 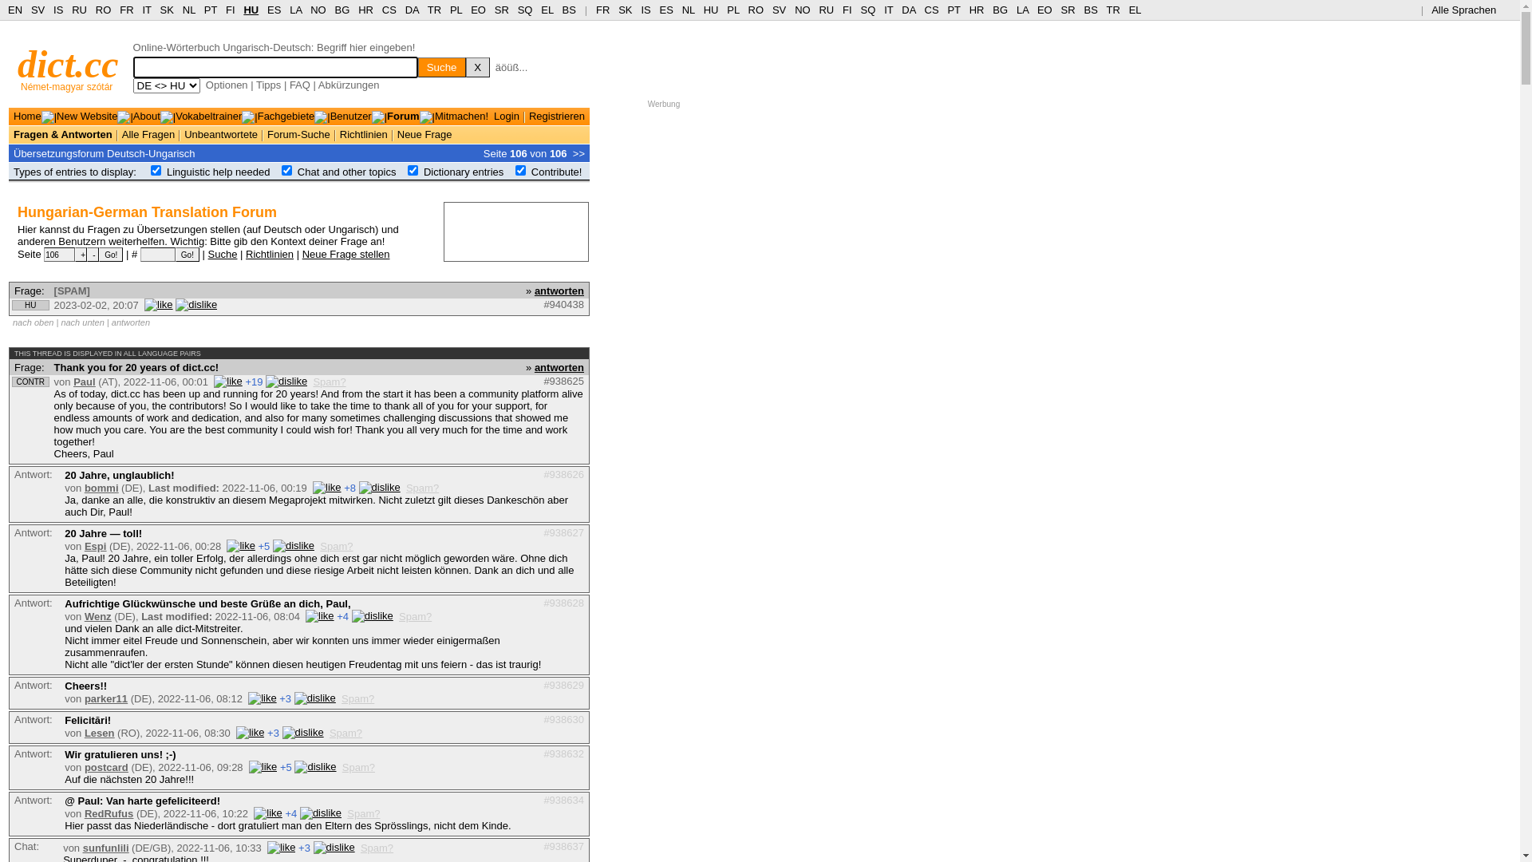 I want to click on Richtlinien, so click(x=270, y=254).